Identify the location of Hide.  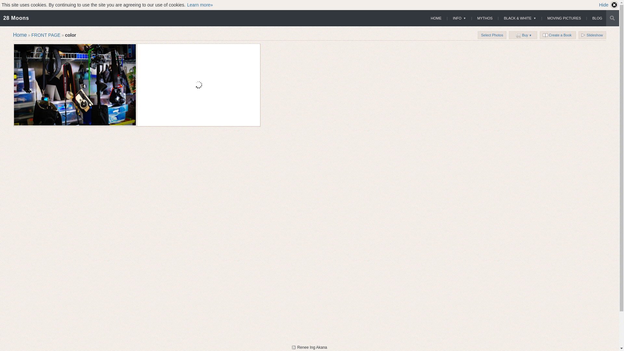
(608, 5).